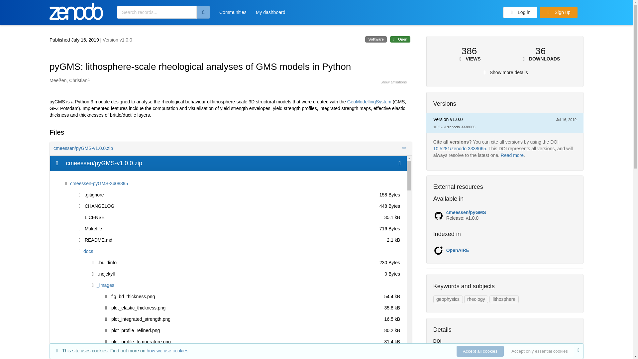 This screenshot has width=638, height=359. Describe the element at coordinates (512, 155) in the screenshot. I see `Read more` at that location.